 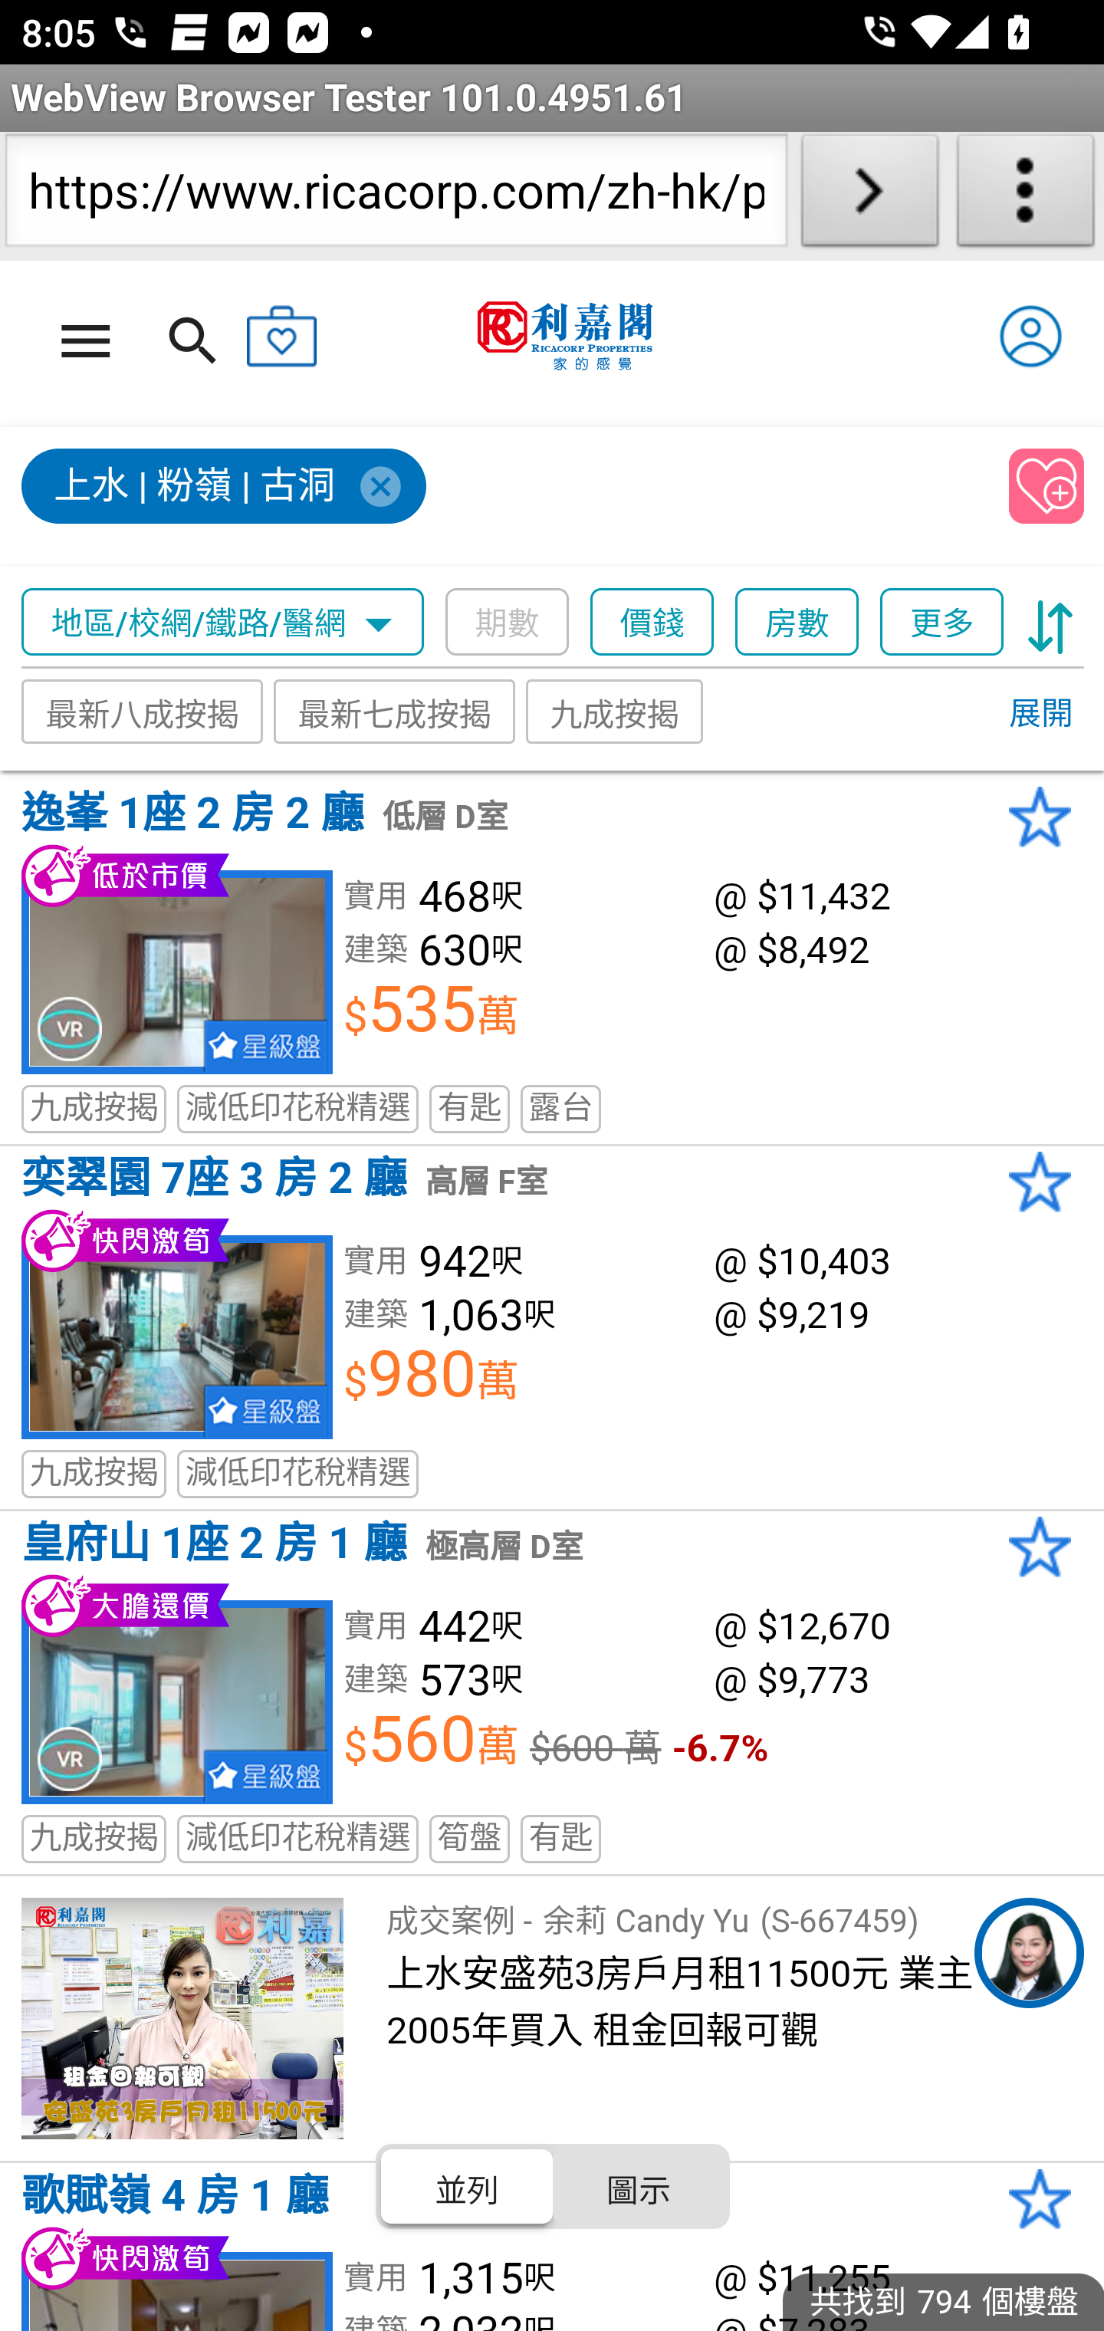 What do you see at coordinates (798, 623) in the screenshot?
I see `房數` at bounding box center [798, 623].